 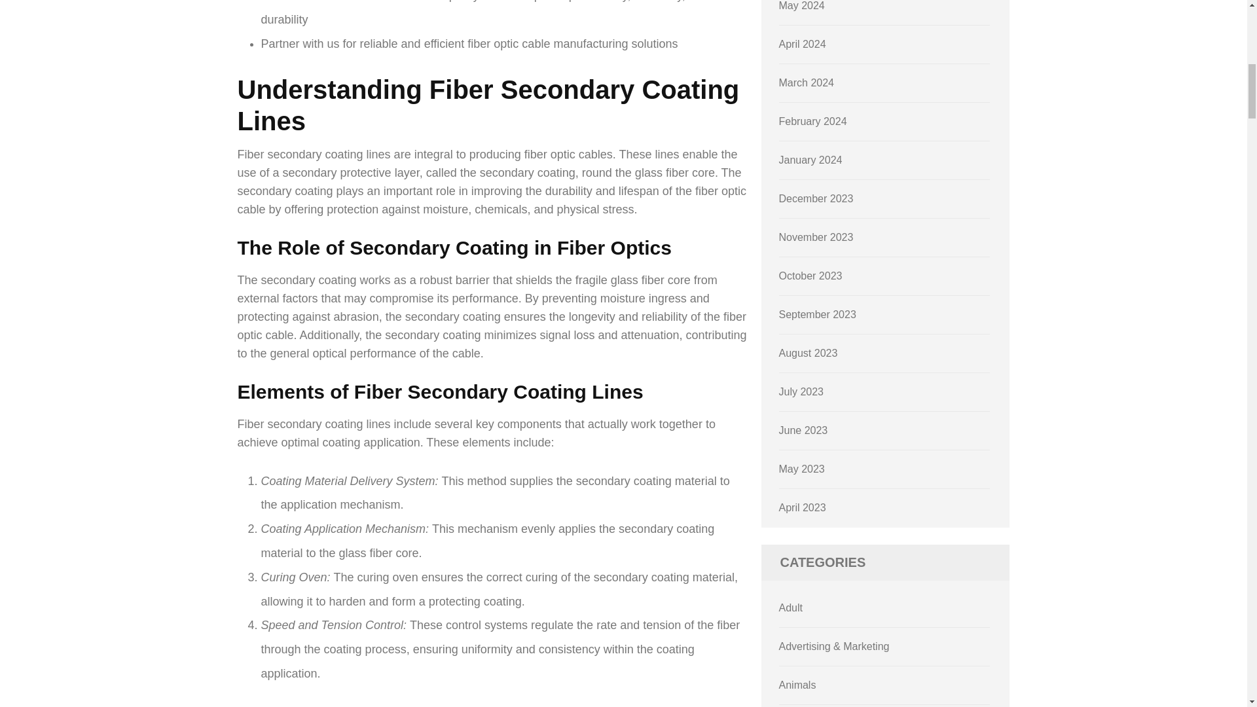 What do you see at coordinates (809, 353) in the screenshot?
I see `August 2023` at bounding box center [809, 353].